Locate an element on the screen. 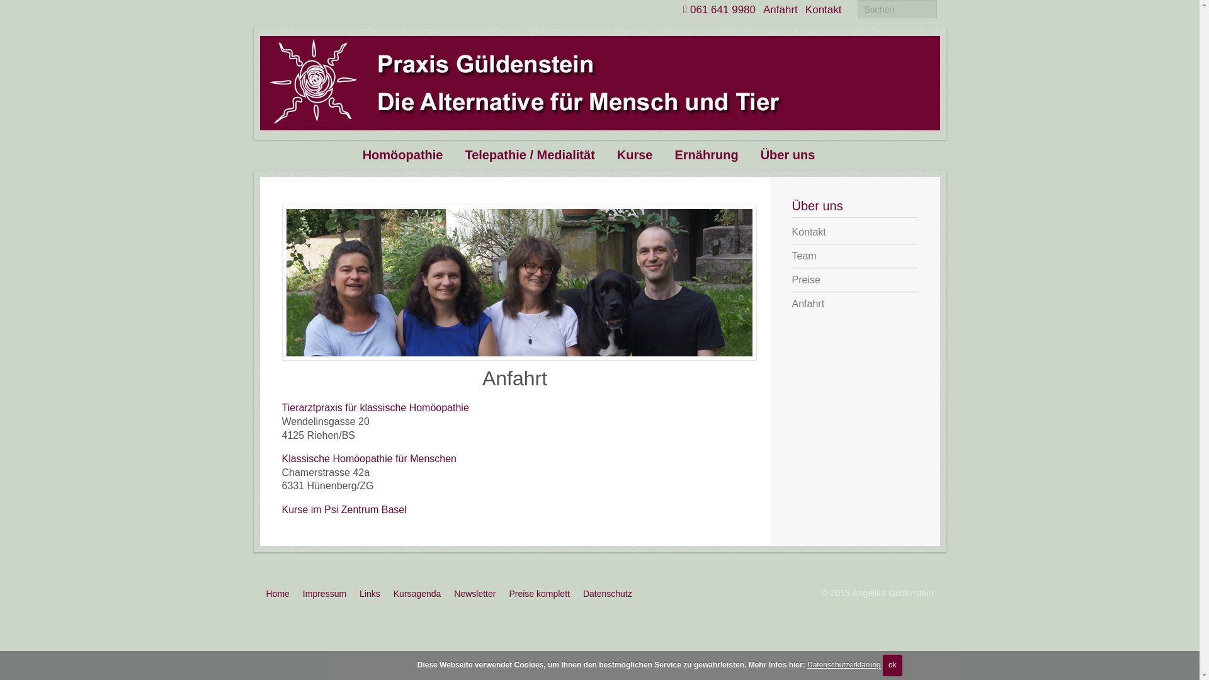 The height and width of the screenshot is (680, 1209). Preise is located at coordinates (855, 280).